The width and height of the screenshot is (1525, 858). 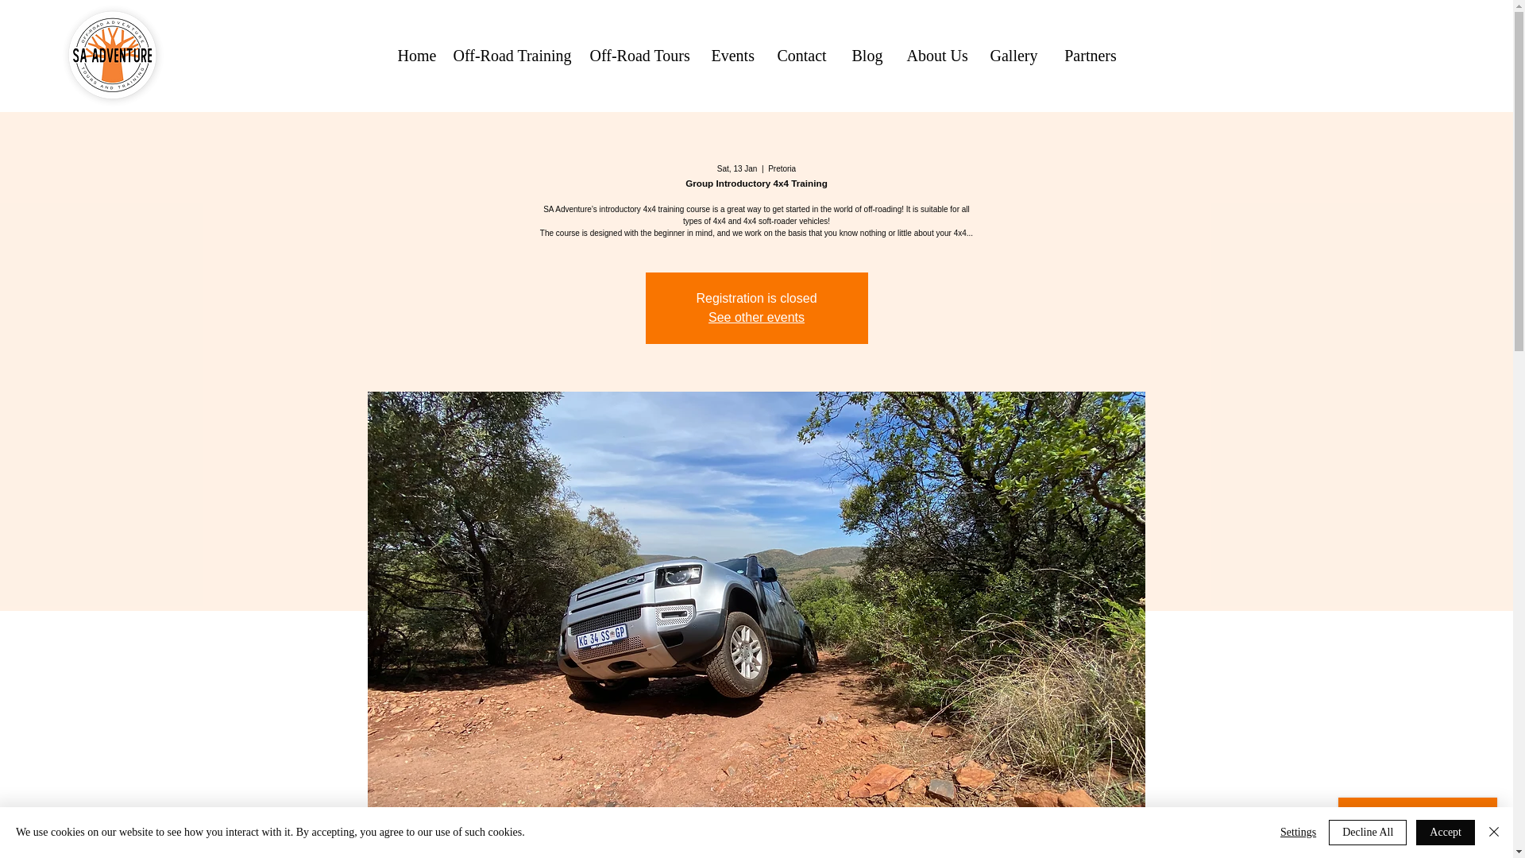 What do you see at coordinates (1367, 833) in the screenshot?
I see `Decline All` at bounding box center [1367, 833].